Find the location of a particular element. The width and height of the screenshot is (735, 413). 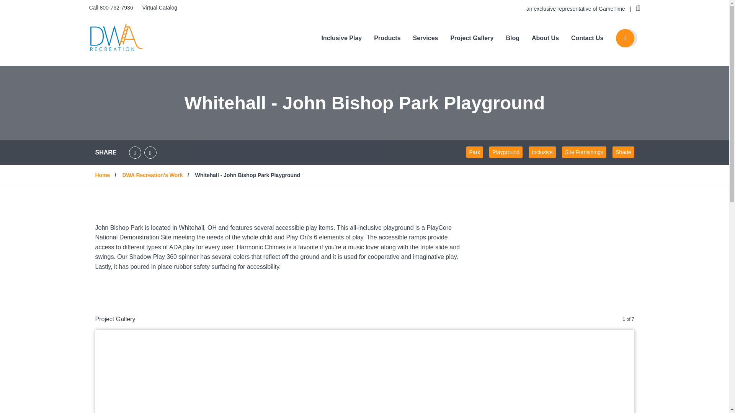

Project Gallery is located at coordinates (472, 38).